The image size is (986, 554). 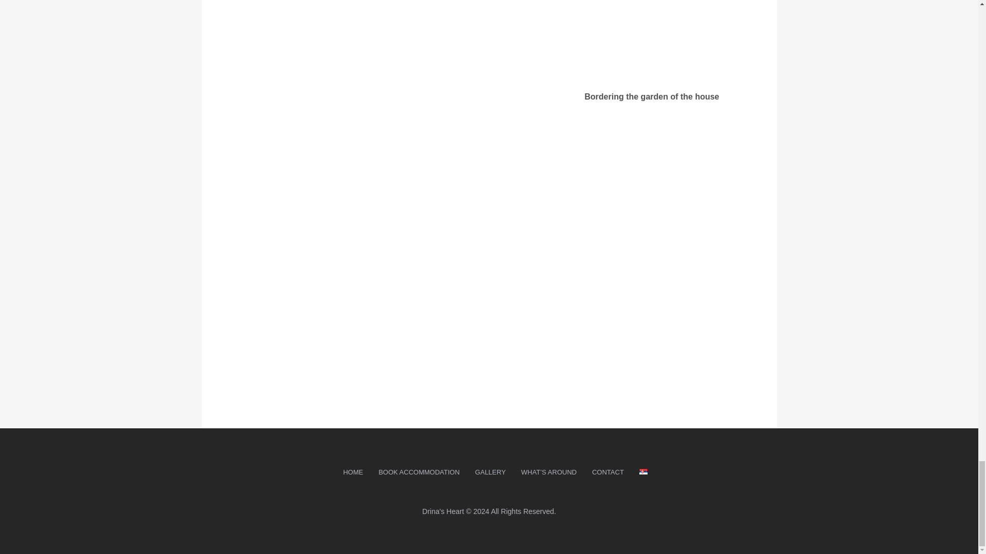 What do you see at coordinates (352, 473) in the screenshot?
I see `HOME` at bounding box center [352, 473].